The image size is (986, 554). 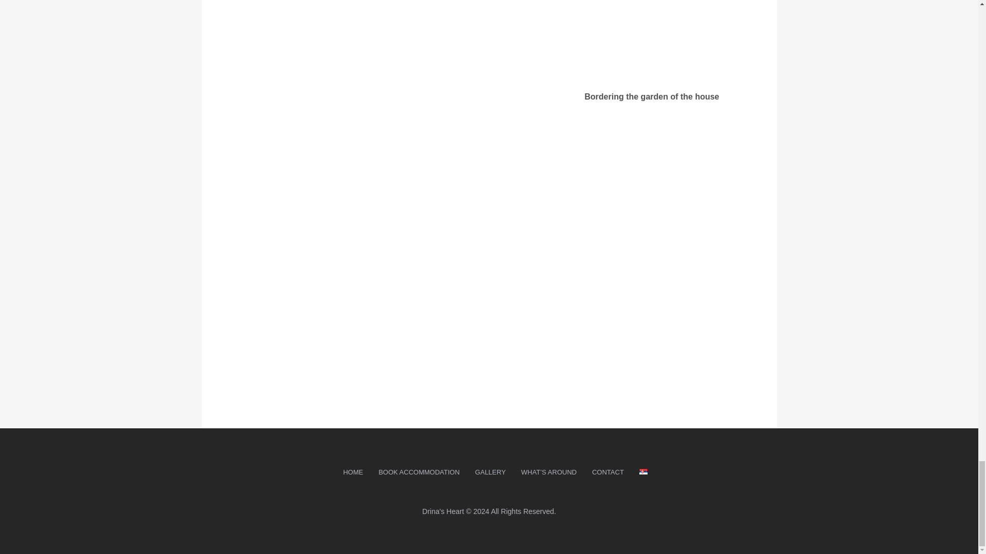 What do you see at coordinates (352, 473) in the screenshot?
I see `HOME` at bounding box center [352, 473].